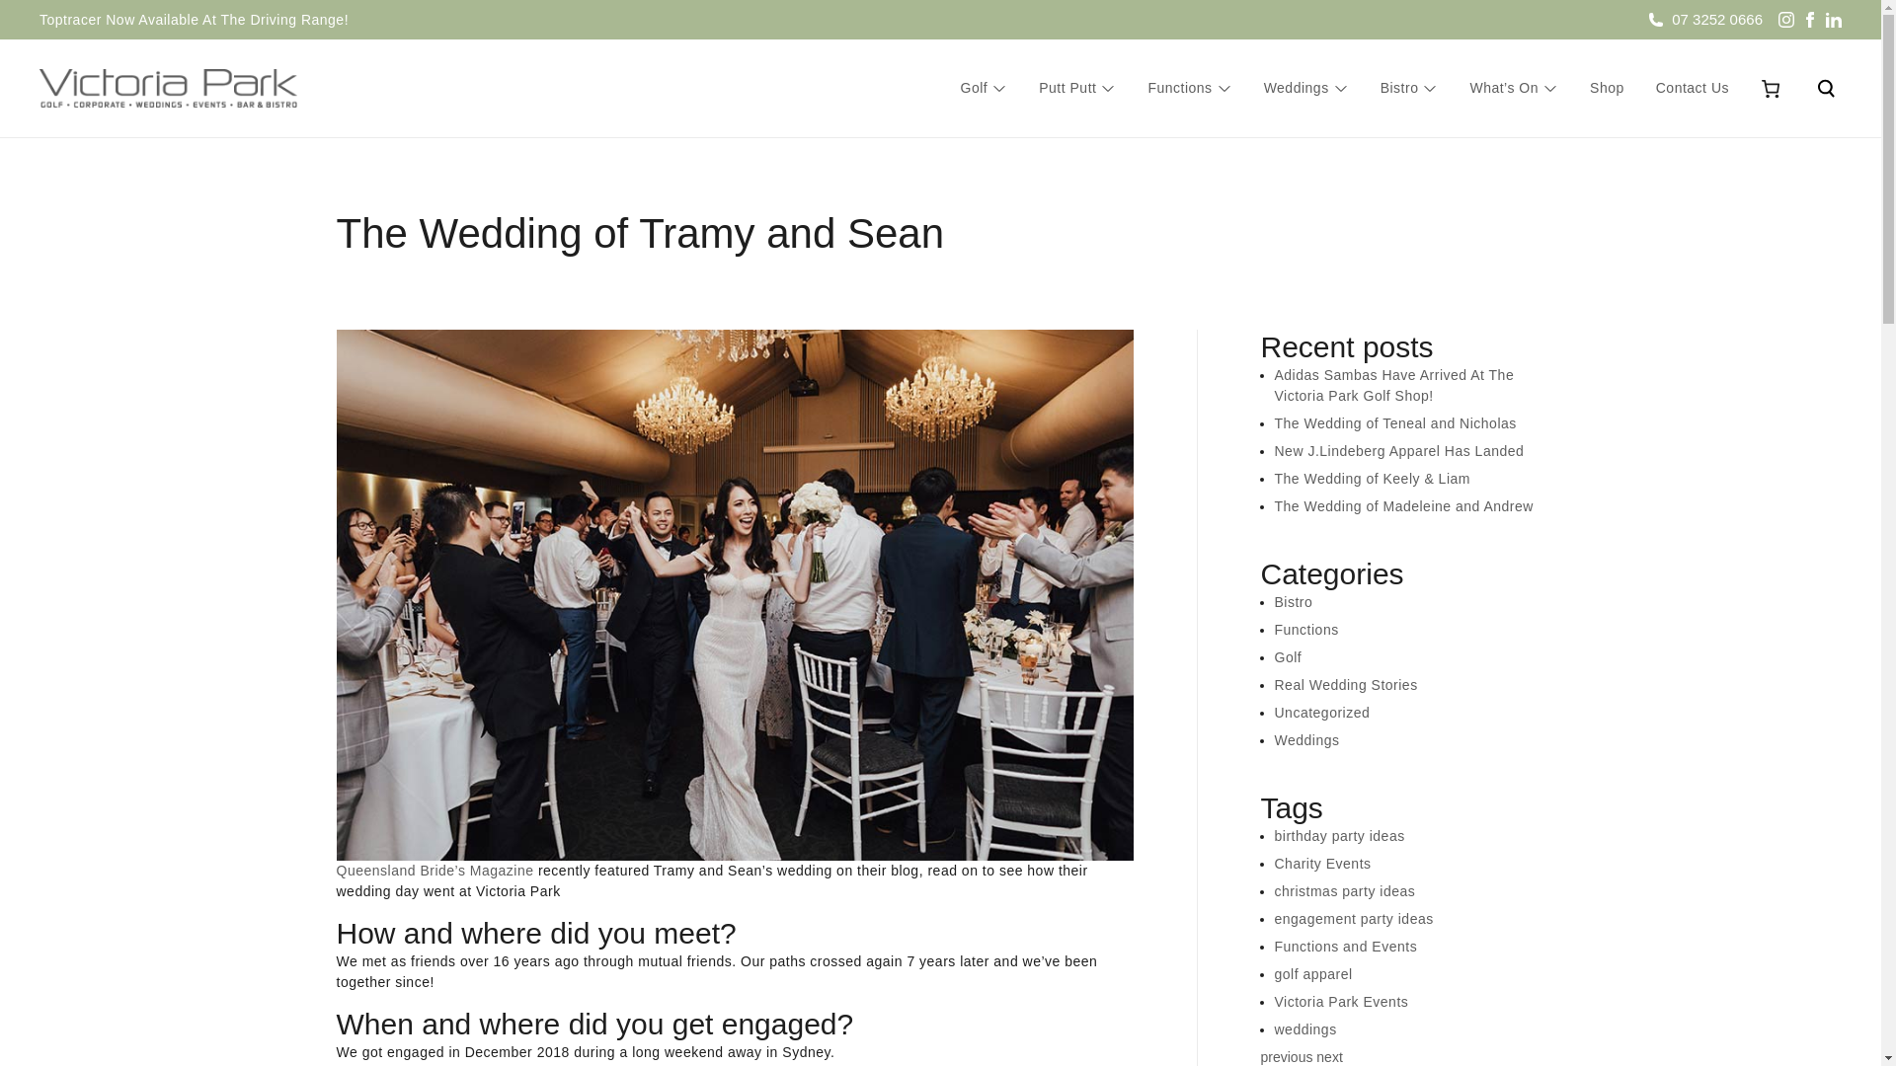 The height and width of the screenshot is (1066, 1896). Describe the element at coordinates (1398, 88) in the screenshot. I see `Bistro` at that location.